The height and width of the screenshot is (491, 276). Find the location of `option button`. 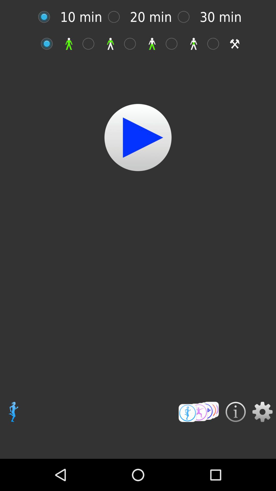

option button is located at coordinates (186, 17).